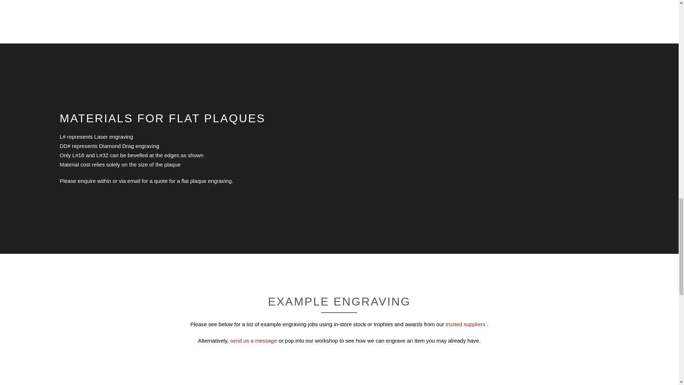 This screenshot has height=385, width=684. What do you see at coordinates (134, 181) in the screenshot?
I see `email` at bounding box center [134, 181].